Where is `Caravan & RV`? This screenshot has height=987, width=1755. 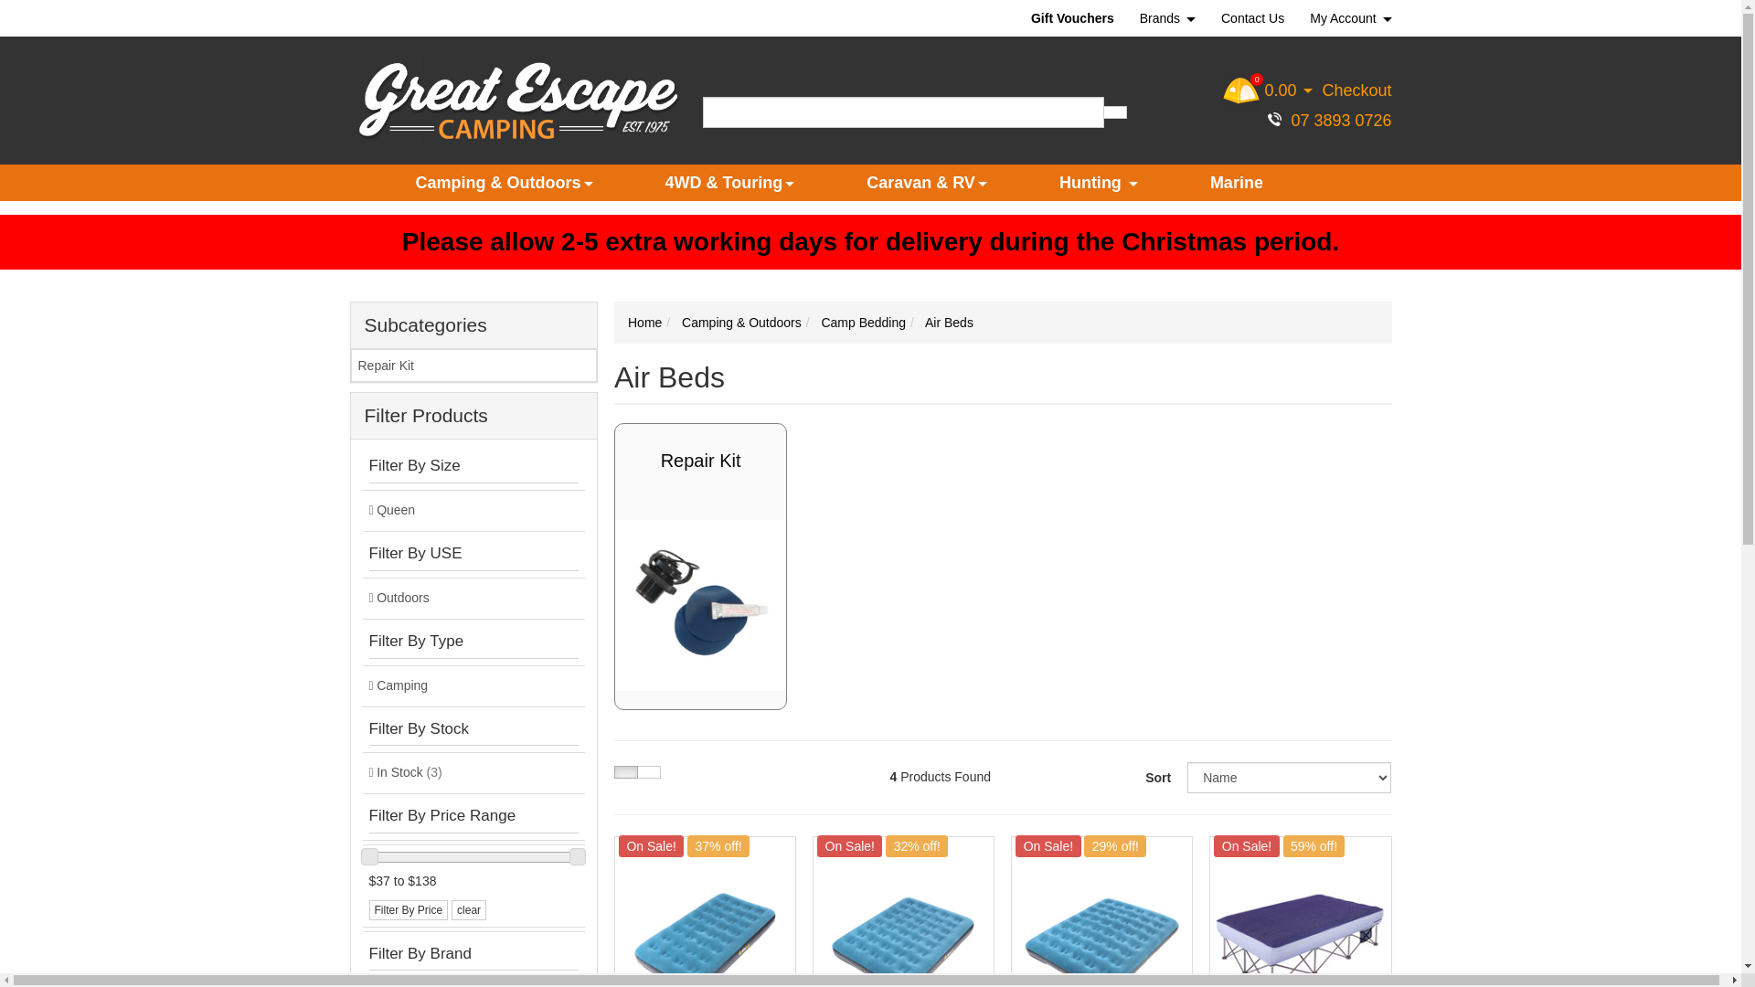 Caravan & RV is located at coordinates (927, 183).